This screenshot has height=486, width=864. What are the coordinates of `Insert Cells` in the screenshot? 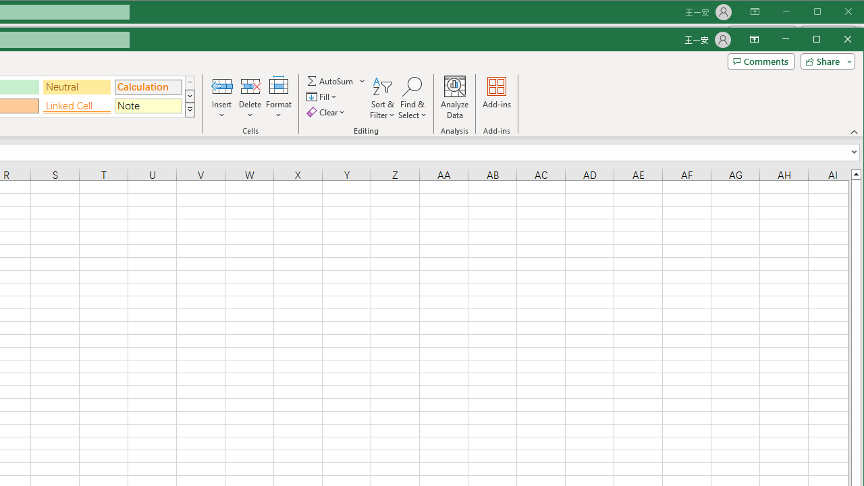 It's located at (221, 86).